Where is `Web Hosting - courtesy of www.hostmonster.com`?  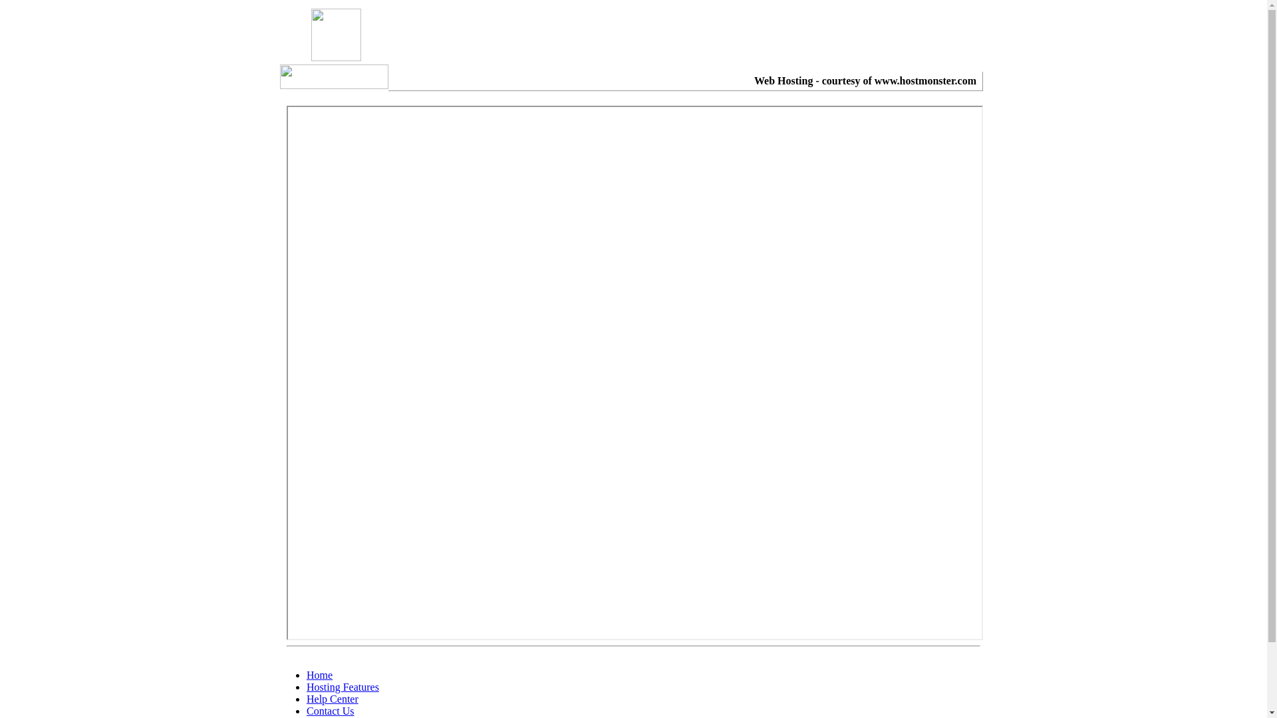
Web Hosting - courtesy of www.hostmonster.com is located at coordinates (865, 81).